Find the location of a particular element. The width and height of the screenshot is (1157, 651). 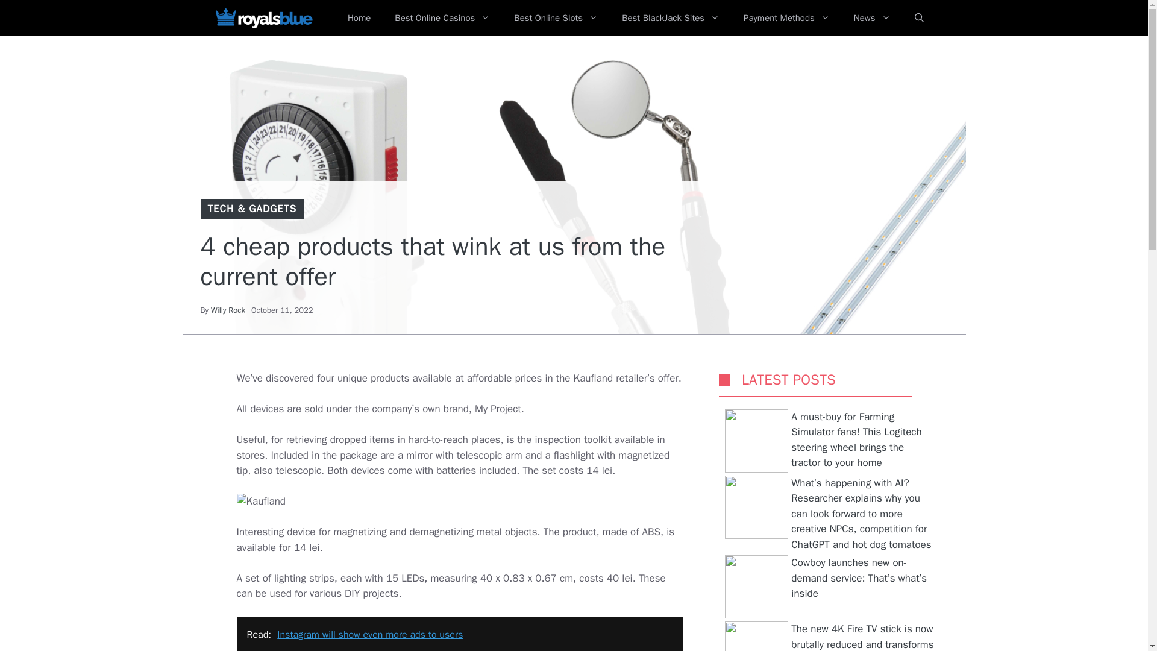

Home is located at coordinates (359, 18).